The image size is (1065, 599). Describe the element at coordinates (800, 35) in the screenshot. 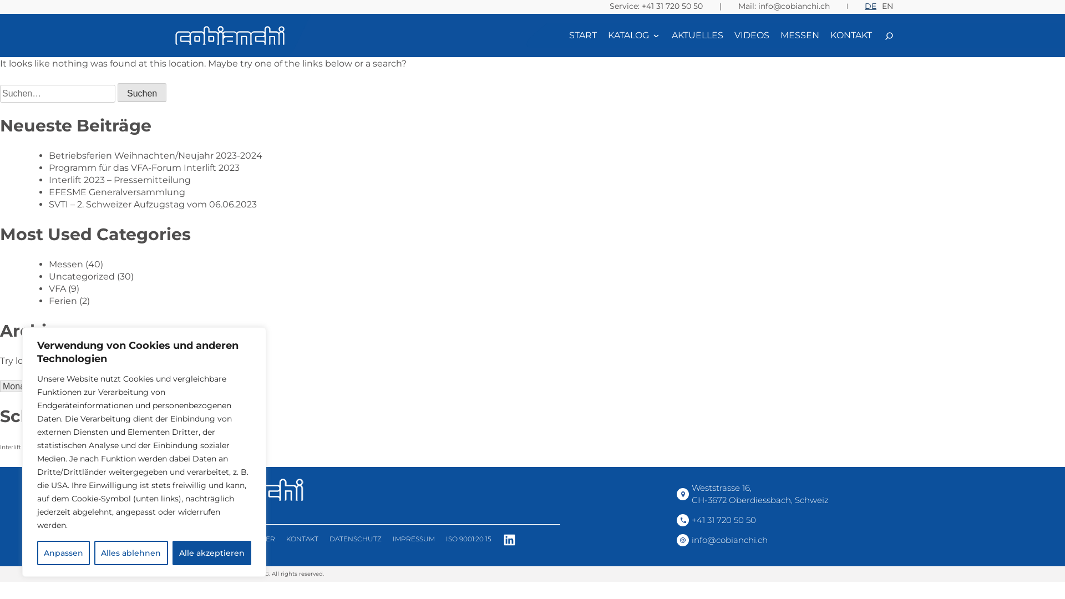

I see `MESSEN` at that location.